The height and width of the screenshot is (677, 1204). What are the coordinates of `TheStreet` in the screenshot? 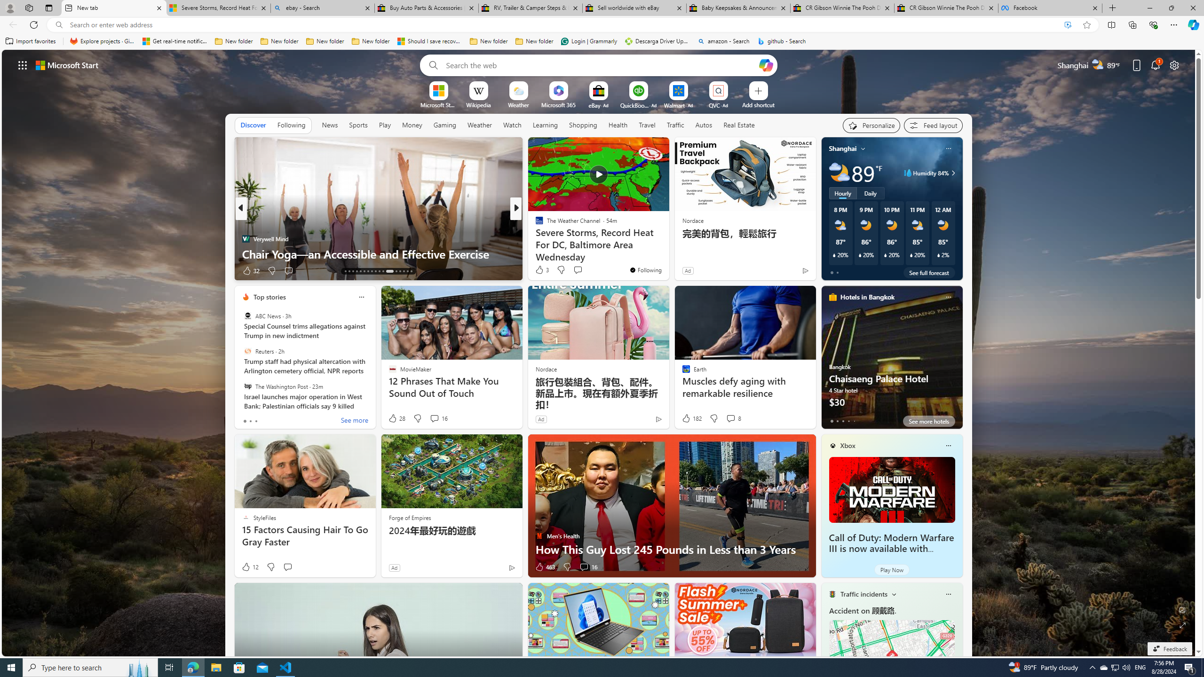 It's located at (535, 238).